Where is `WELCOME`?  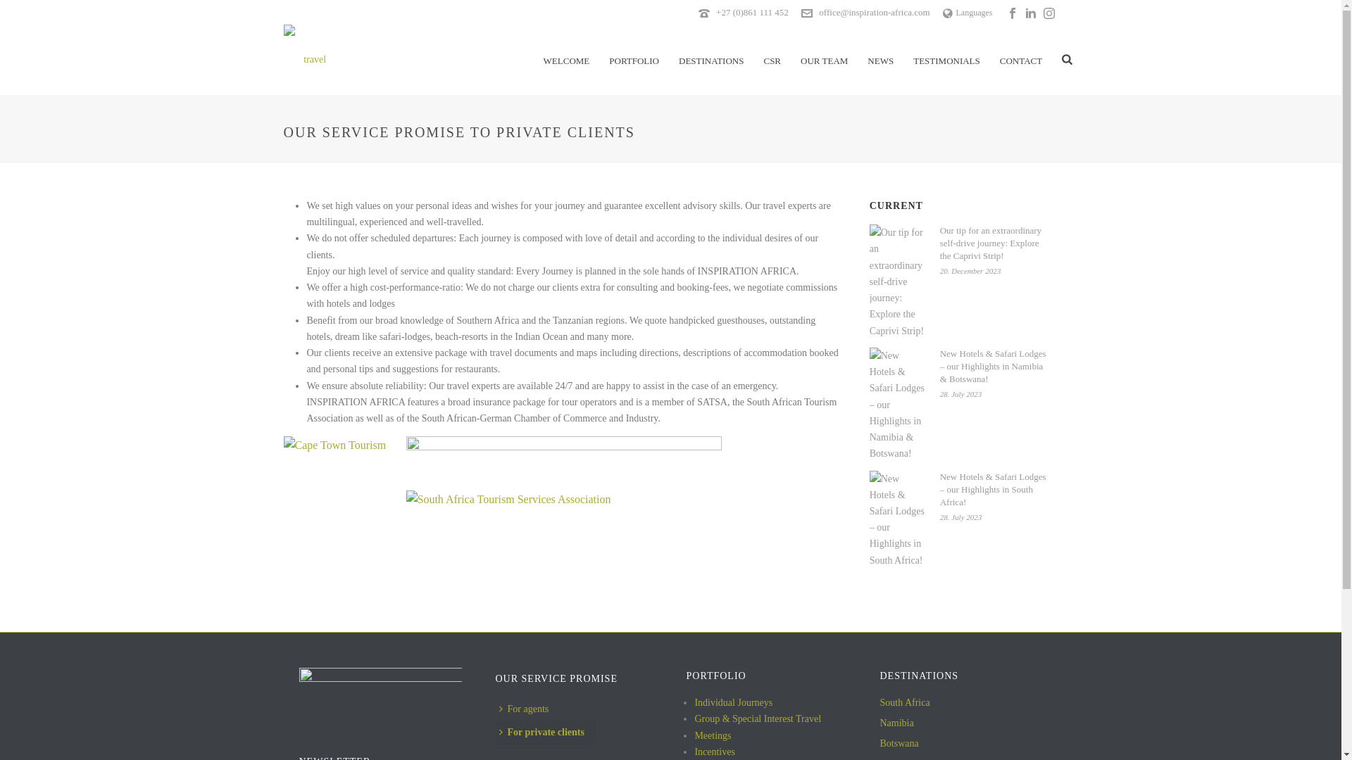
WELCOME is located at coordinates (567, 59).